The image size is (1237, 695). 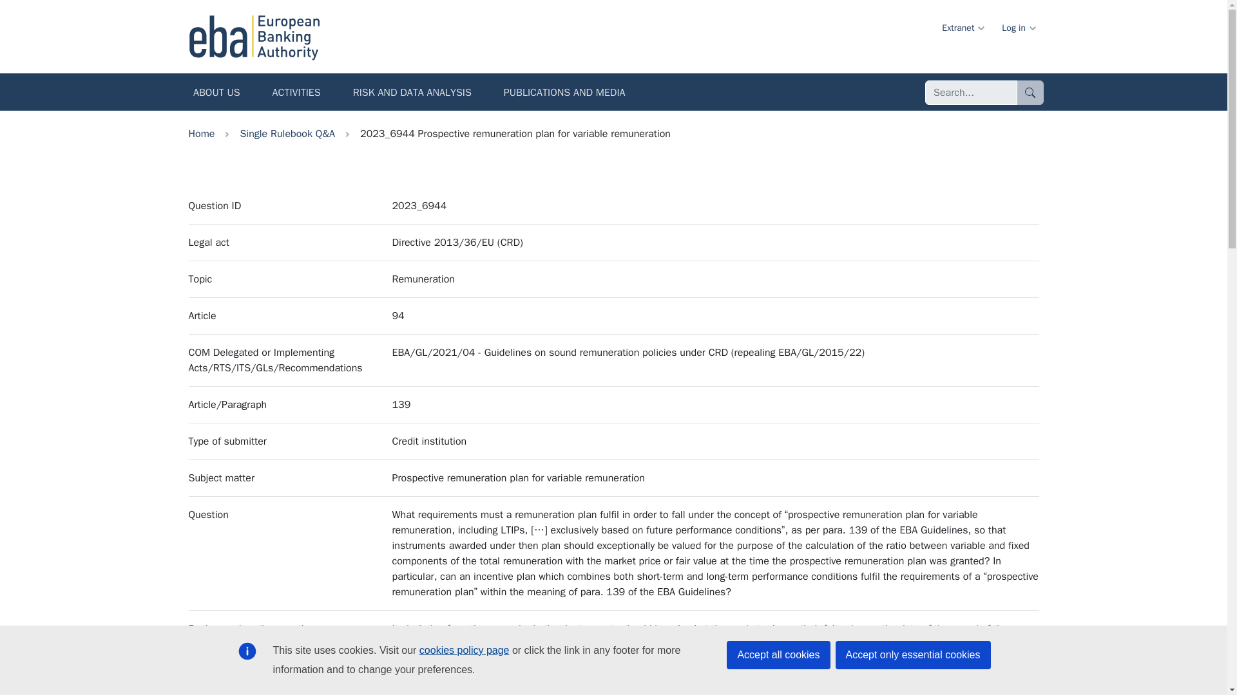 What do you see at coordinates (912, 655) in the screenshot?
I see `Accept only essential cookies` at bounding box center [912, 655].